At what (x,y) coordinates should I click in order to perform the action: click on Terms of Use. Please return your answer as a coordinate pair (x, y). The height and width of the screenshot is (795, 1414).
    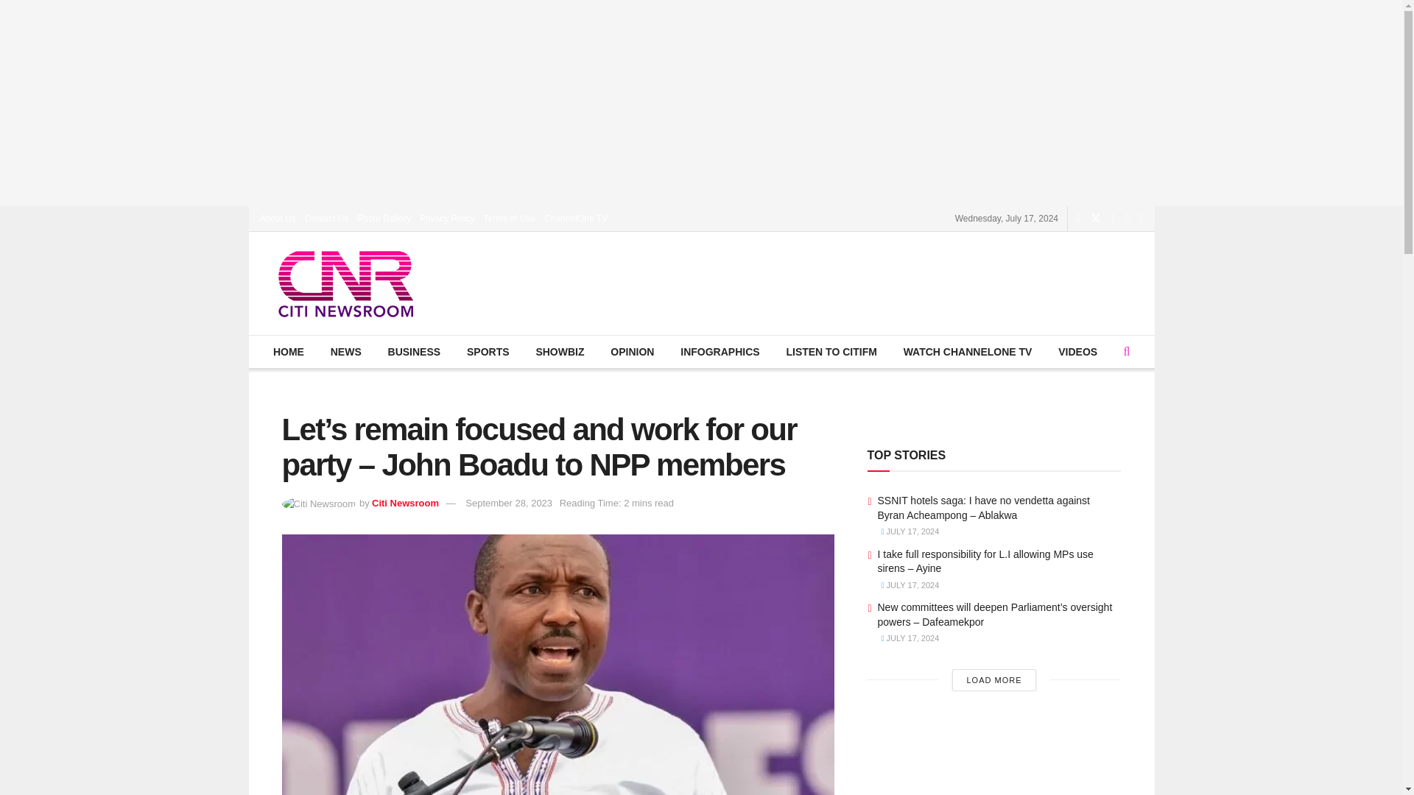
    Looking at the image, I should click on (510, 218).